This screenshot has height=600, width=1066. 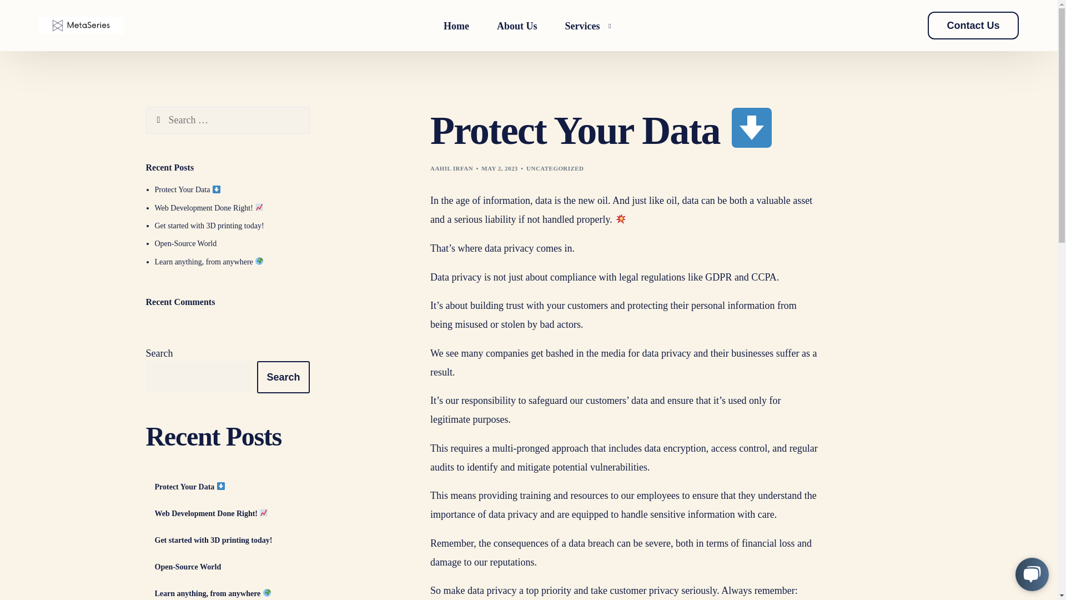 What do you see at coordinates (452, 179) in the screenshot?
I see `AAHIL IRFAN` at bounding box center [452, 179].